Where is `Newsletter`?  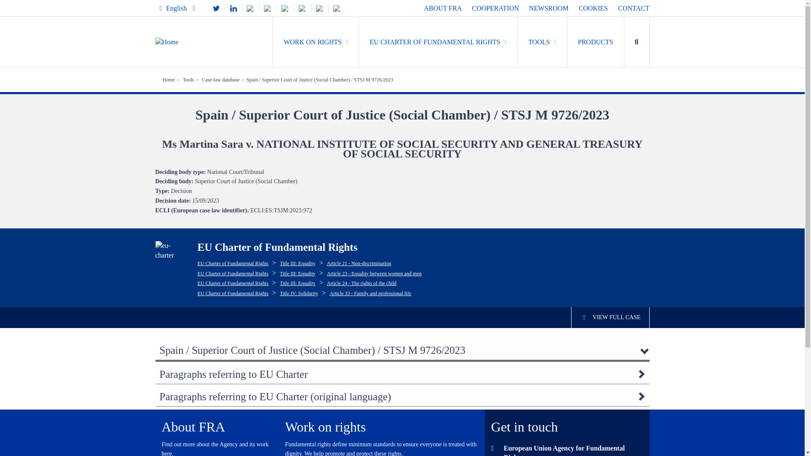
Newsletter is located at coordinates (337, 8).